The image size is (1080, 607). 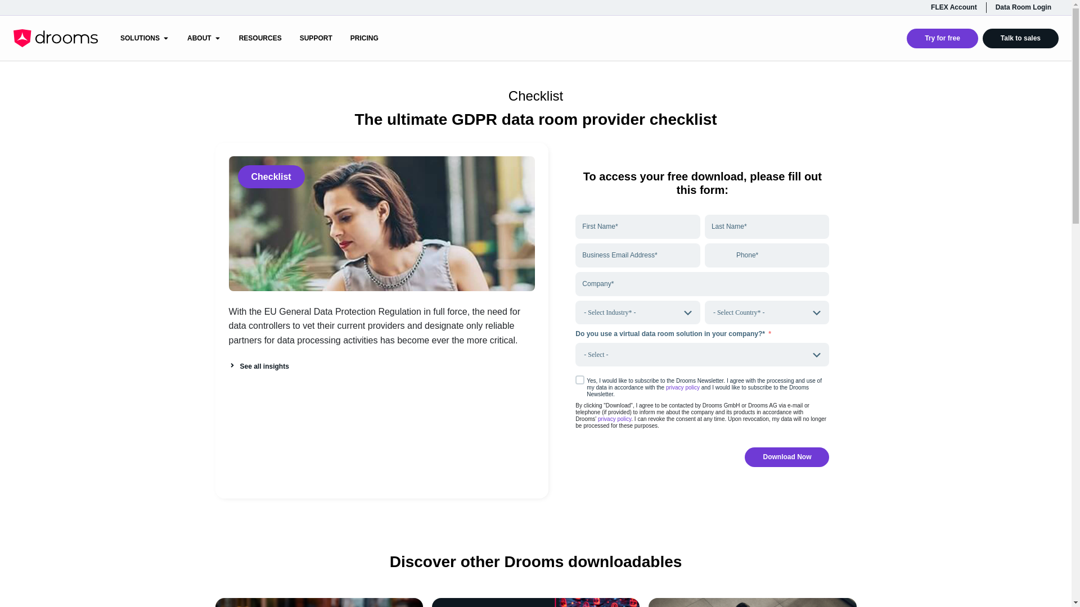 What do you see at coordinates (199, 38) in the screenshot?
I see `ABOUT` at bounding box center [199, 38].